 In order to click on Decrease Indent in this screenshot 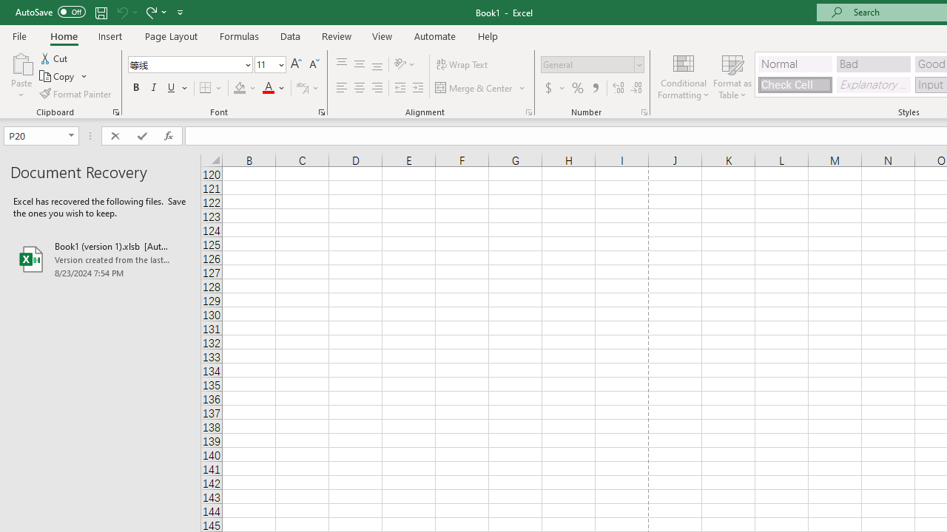, I will do `click(400, 89)`.